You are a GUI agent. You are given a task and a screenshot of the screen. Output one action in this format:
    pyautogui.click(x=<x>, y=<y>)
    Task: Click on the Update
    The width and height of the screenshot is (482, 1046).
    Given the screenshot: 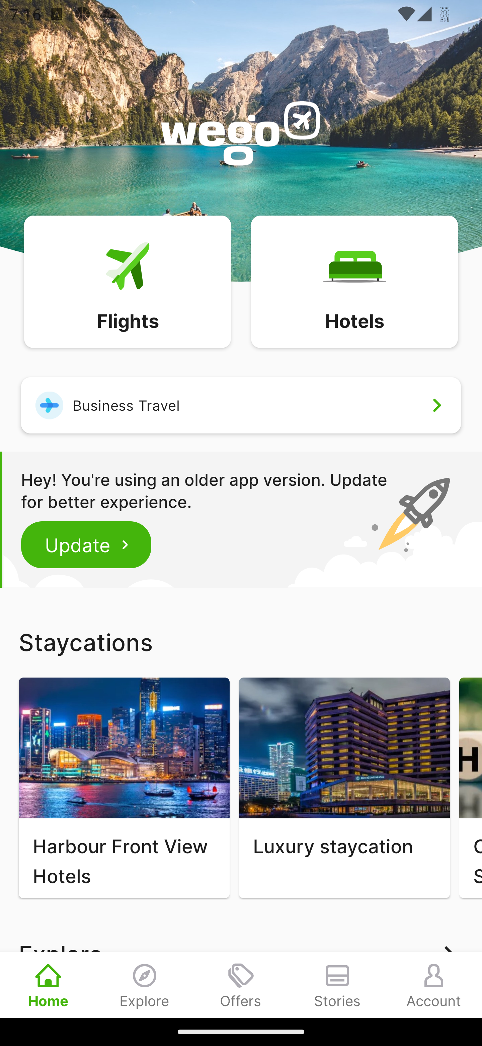 What is the action you would take?
    pyautogui.click(x=86, y=544)
    